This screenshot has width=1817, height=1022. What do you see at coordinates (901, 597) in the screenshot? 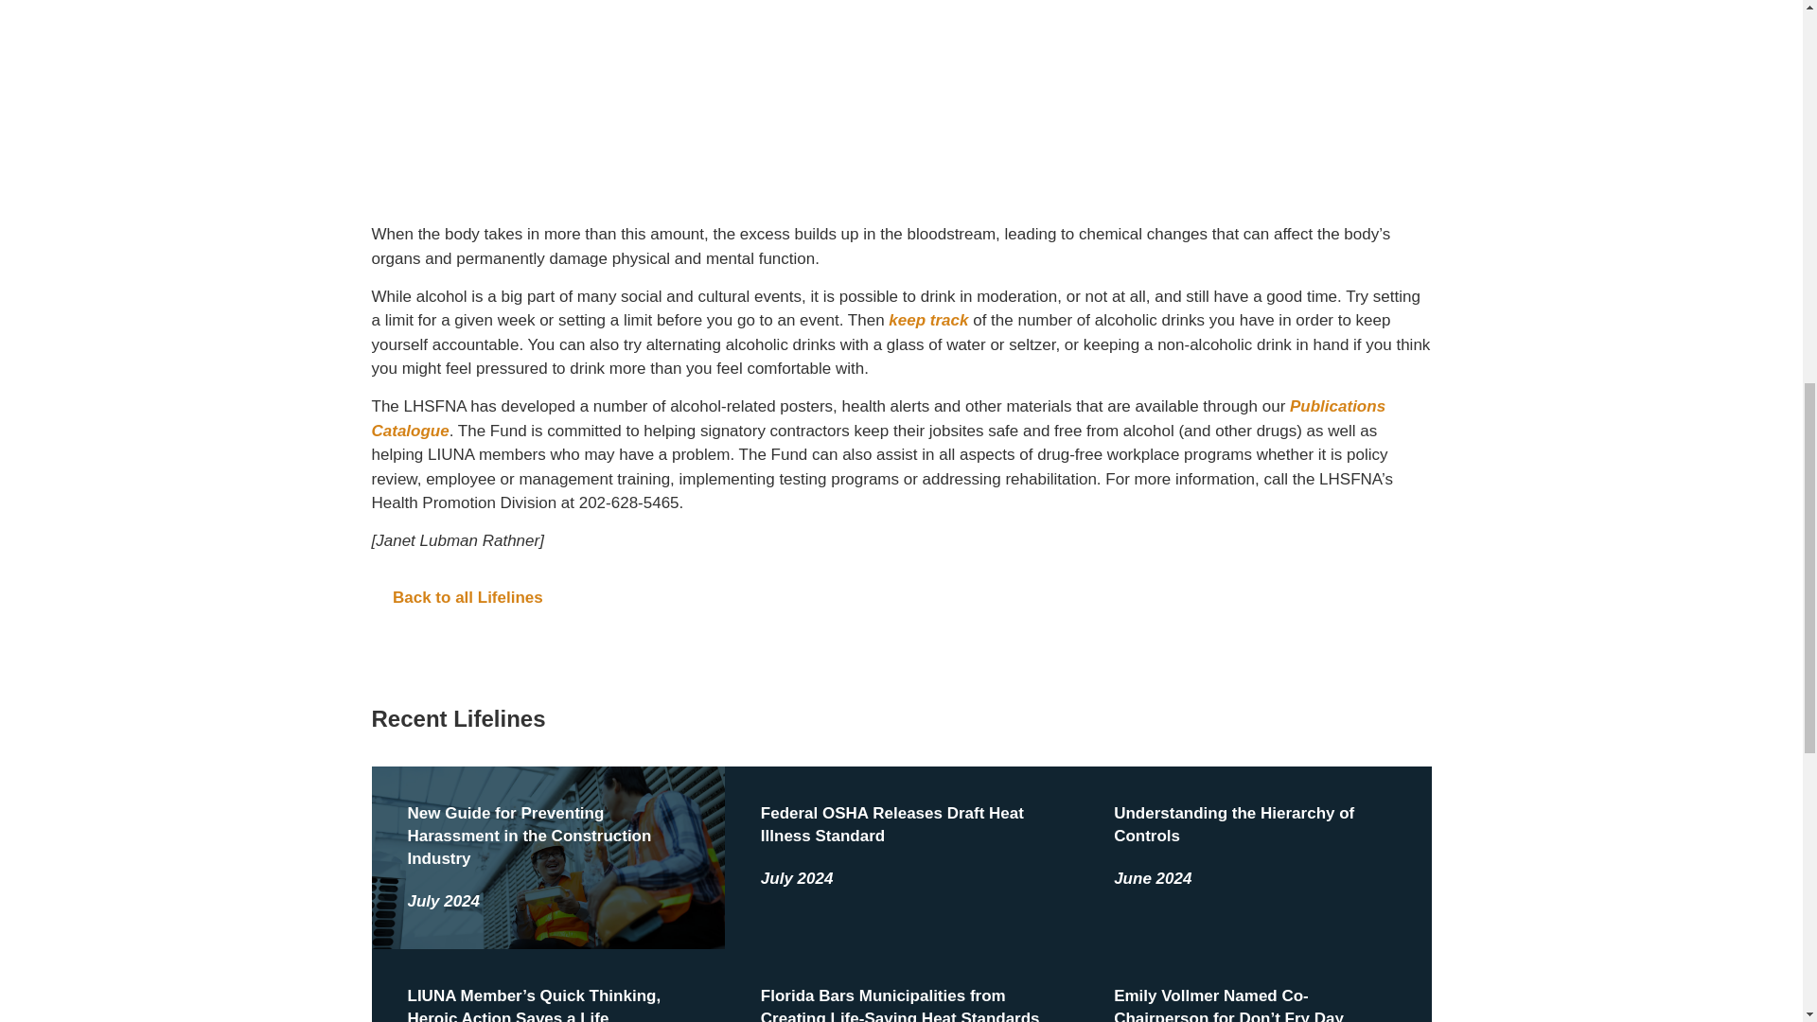
I see `Back to all Lifelines` at bounding box center [901, 597].